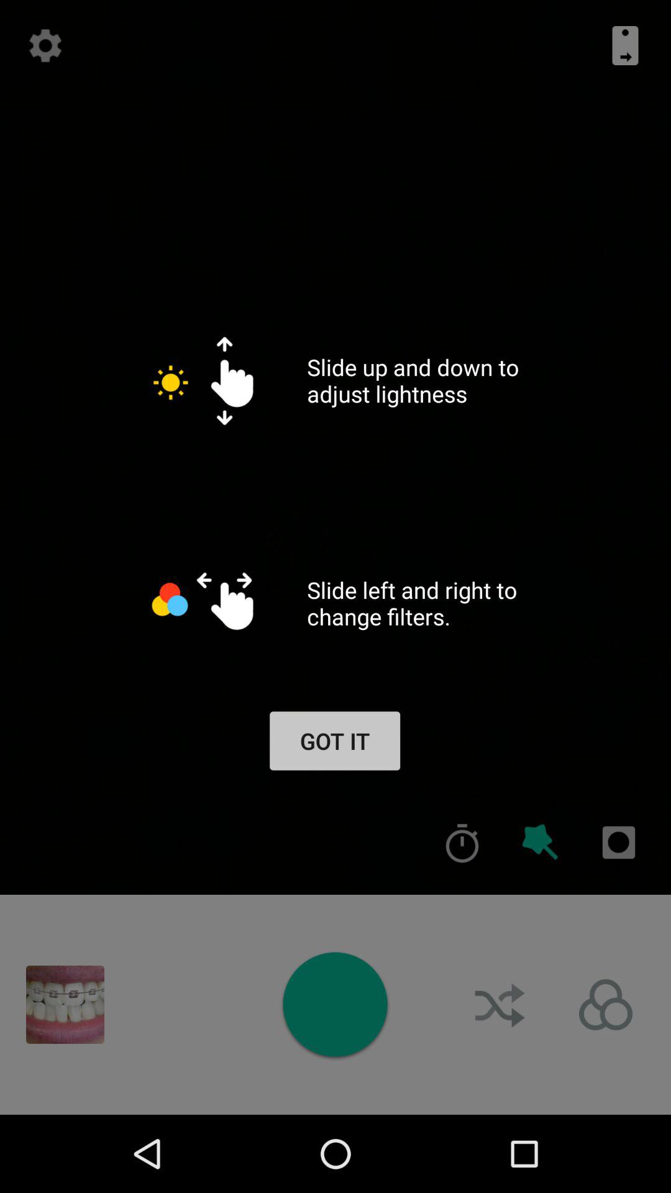 This screenshot has height=1193, width=671. Describe the element at coordinates (334, 741) in the screenshot. I see `tap app below the slide left and` at that location.